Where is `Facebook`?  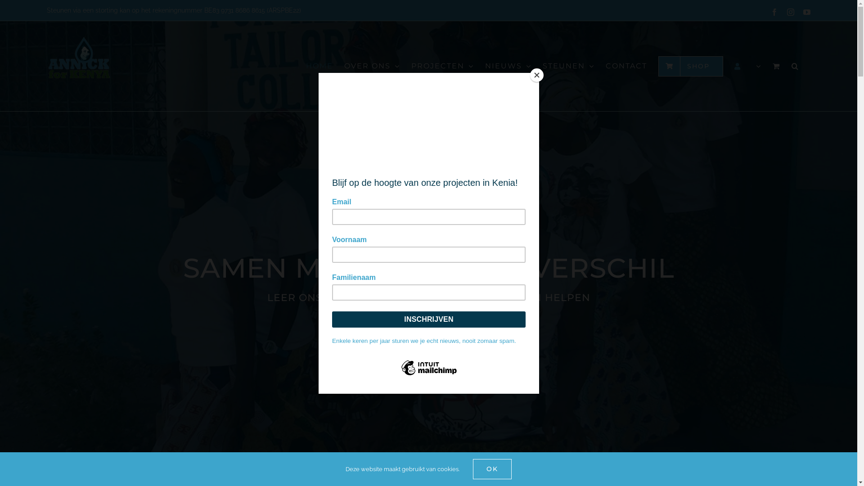
Facebook is located at coordinates (774, 12).